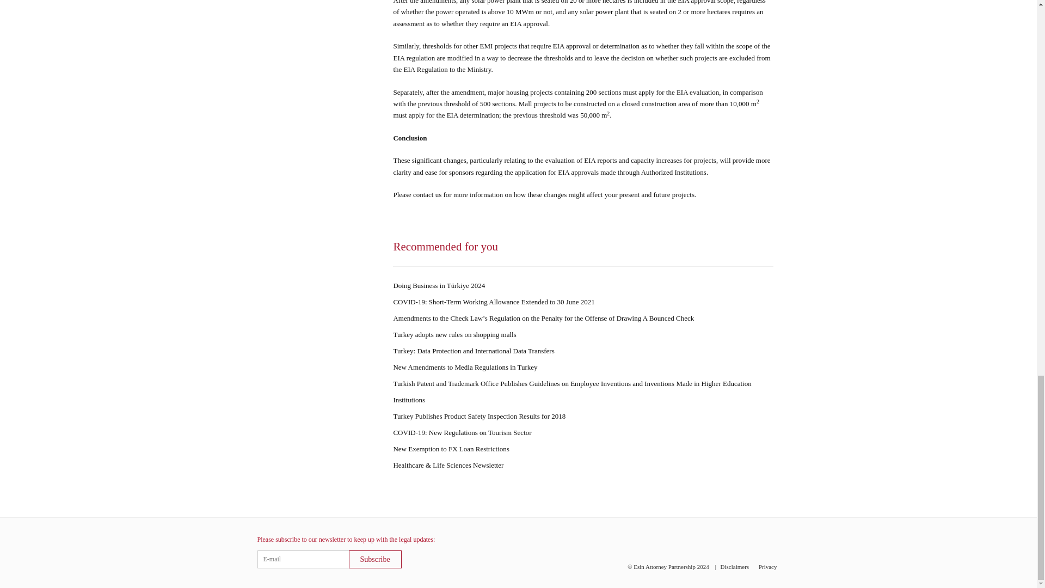  I want to click on Privacy, so click(767, 566).